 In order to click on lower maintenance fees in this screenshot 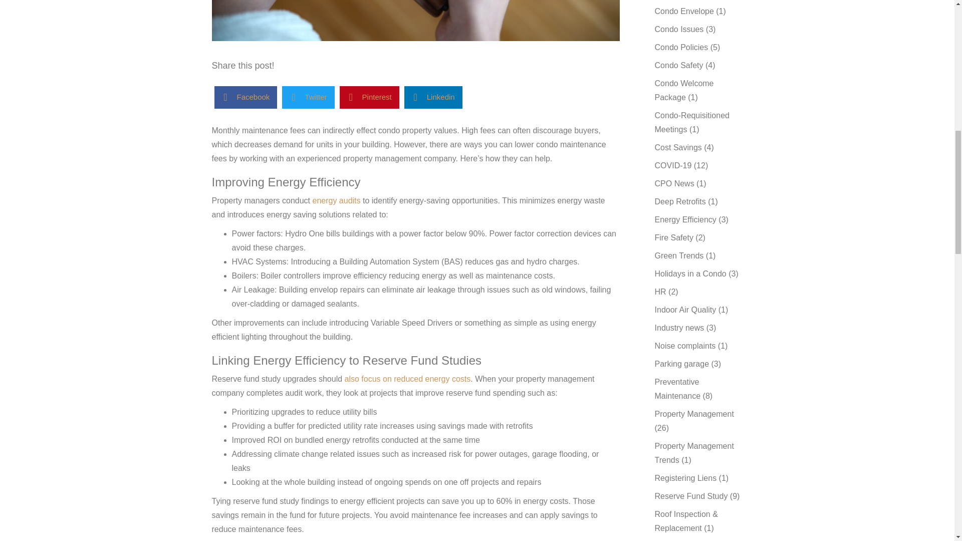, I will do `click(415, 21)`.